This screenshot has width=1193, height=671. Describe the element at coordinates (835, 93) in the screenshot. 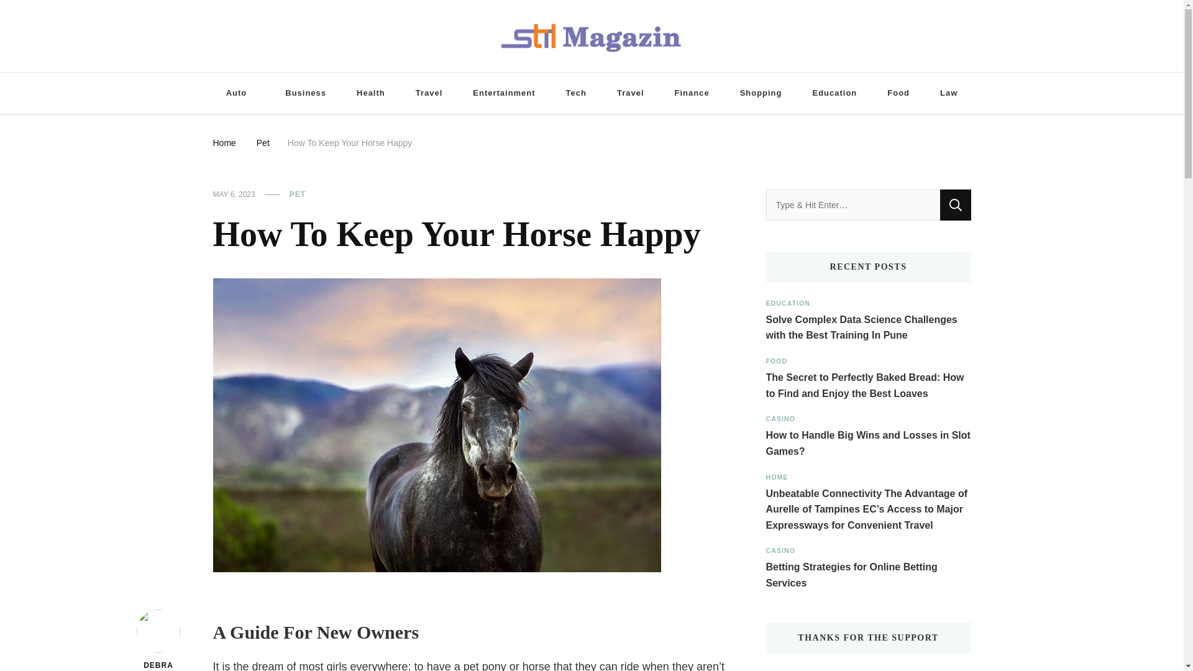

I see `Education` at that location.